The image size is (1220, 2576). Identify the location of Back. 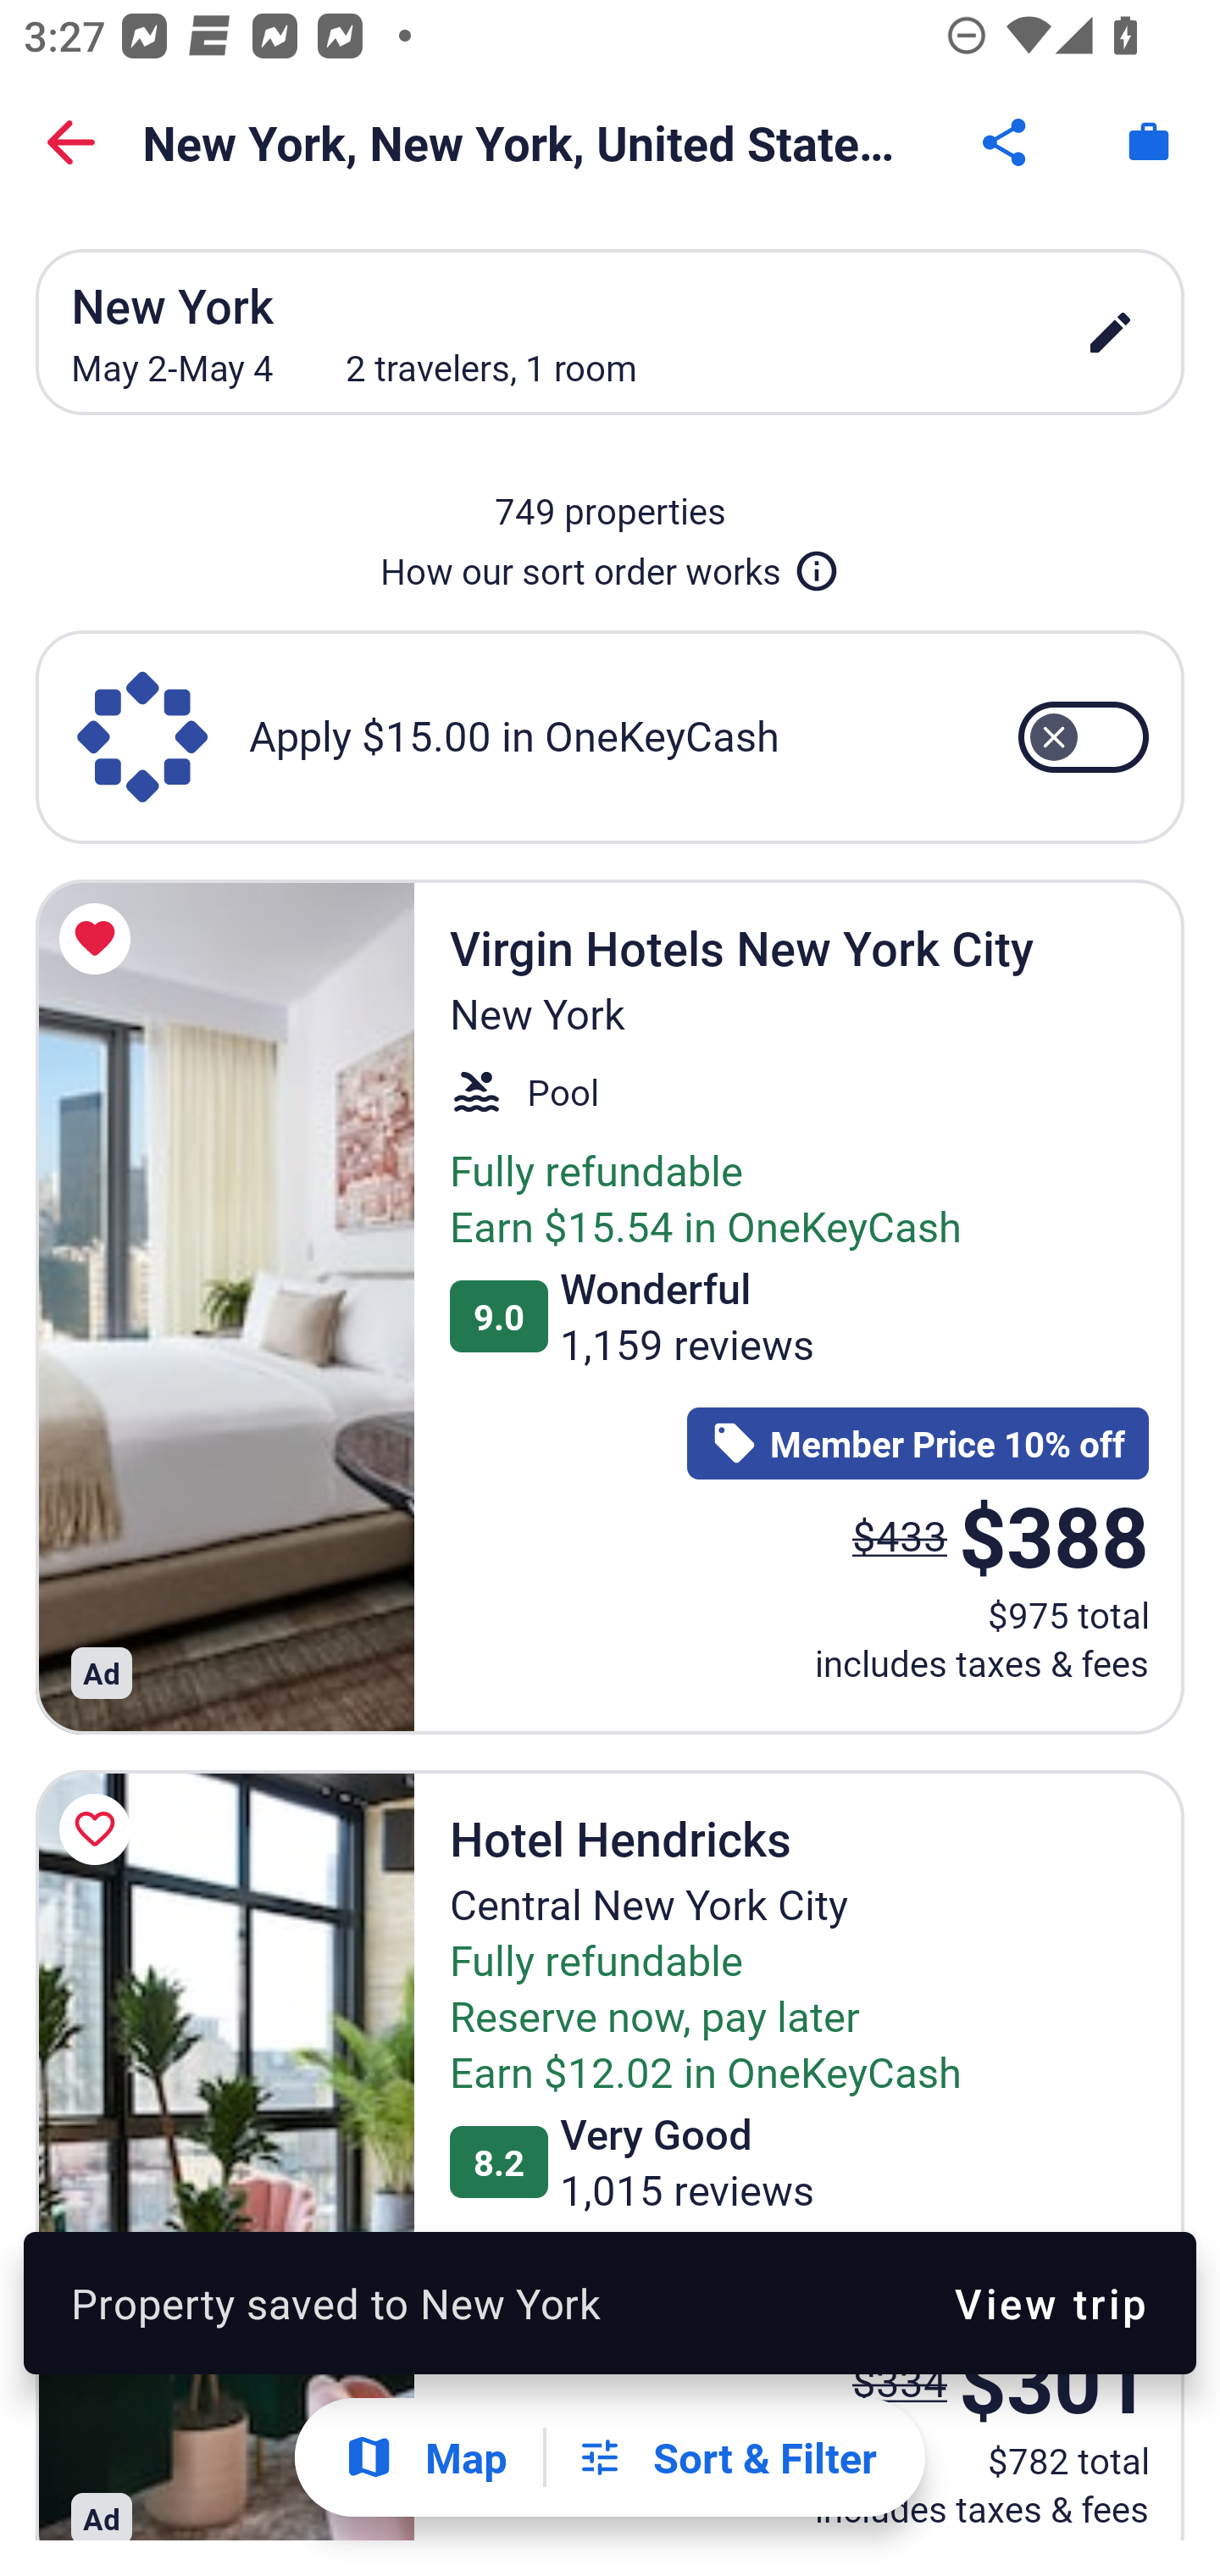
(71, 142).